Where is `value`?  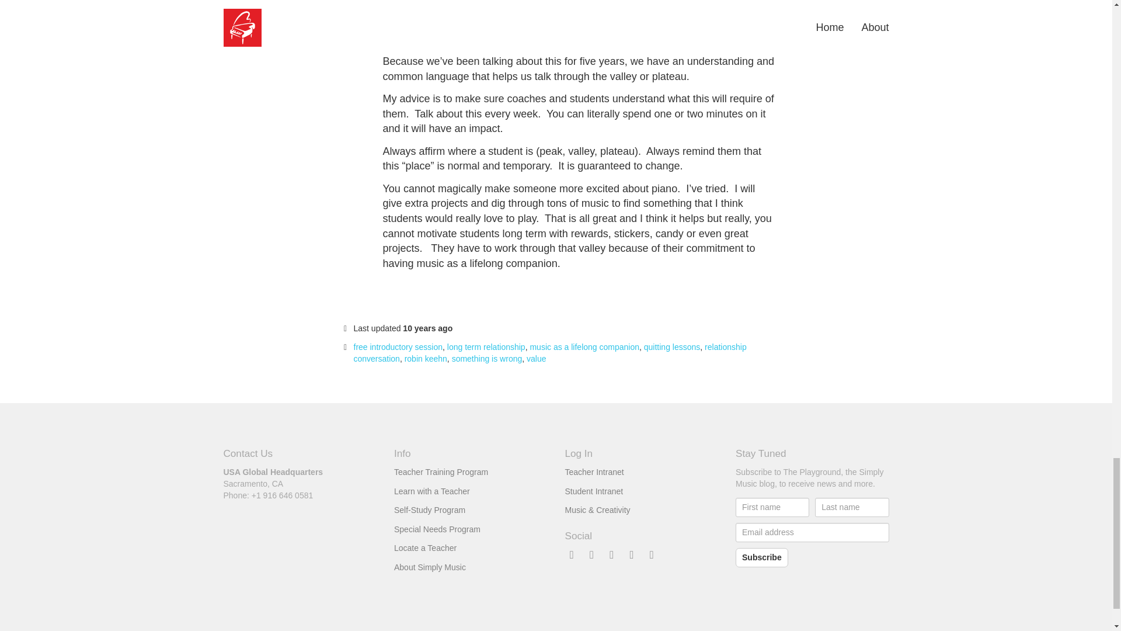
value is located at coordinates (536, 359).